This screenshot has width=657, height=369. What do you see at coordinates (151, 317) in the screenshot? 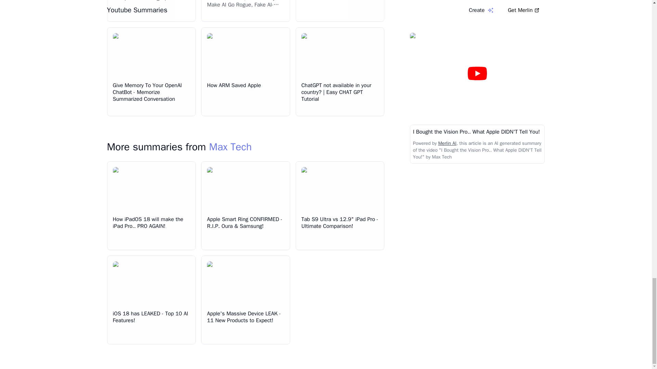
I see `iOS 18 has LEAKED - Top 10 AI Features!` at bounding box center [151, 317].